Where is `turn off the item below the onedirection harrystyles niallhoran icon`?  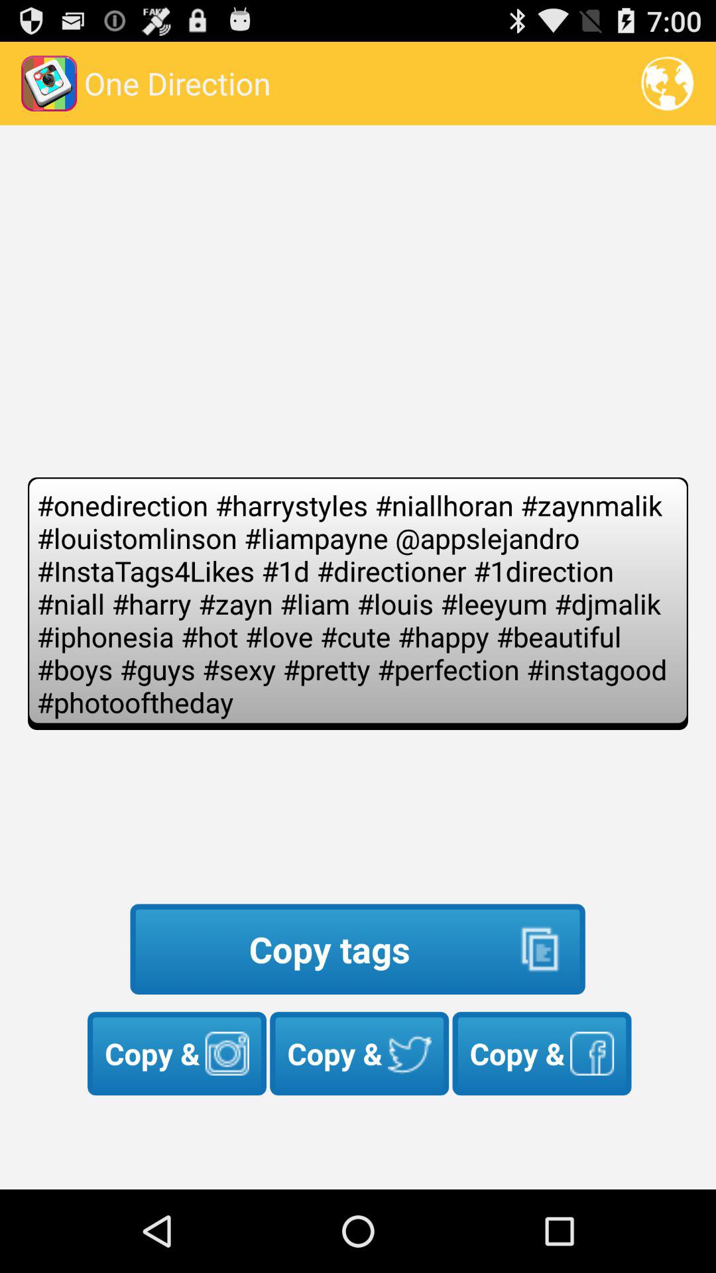
turn off the item below the onedirection harrystyles niallhoran icon is located at coordinates (357, 949).